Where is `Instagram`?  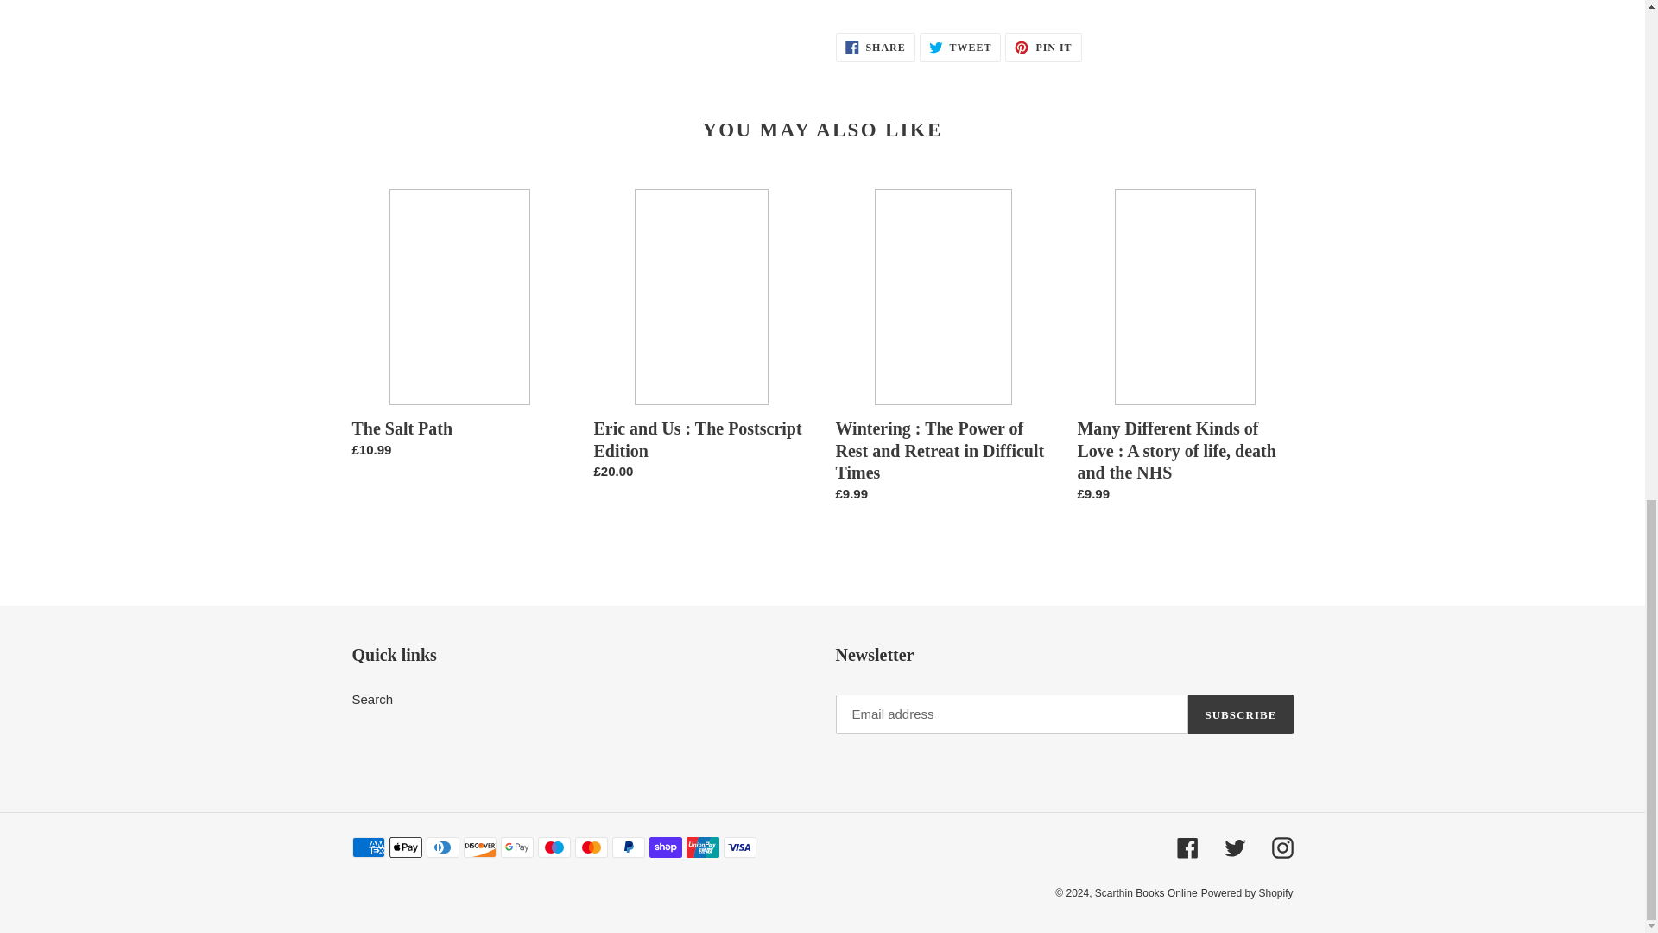 Instagram is located at coordinates (1042, 47).